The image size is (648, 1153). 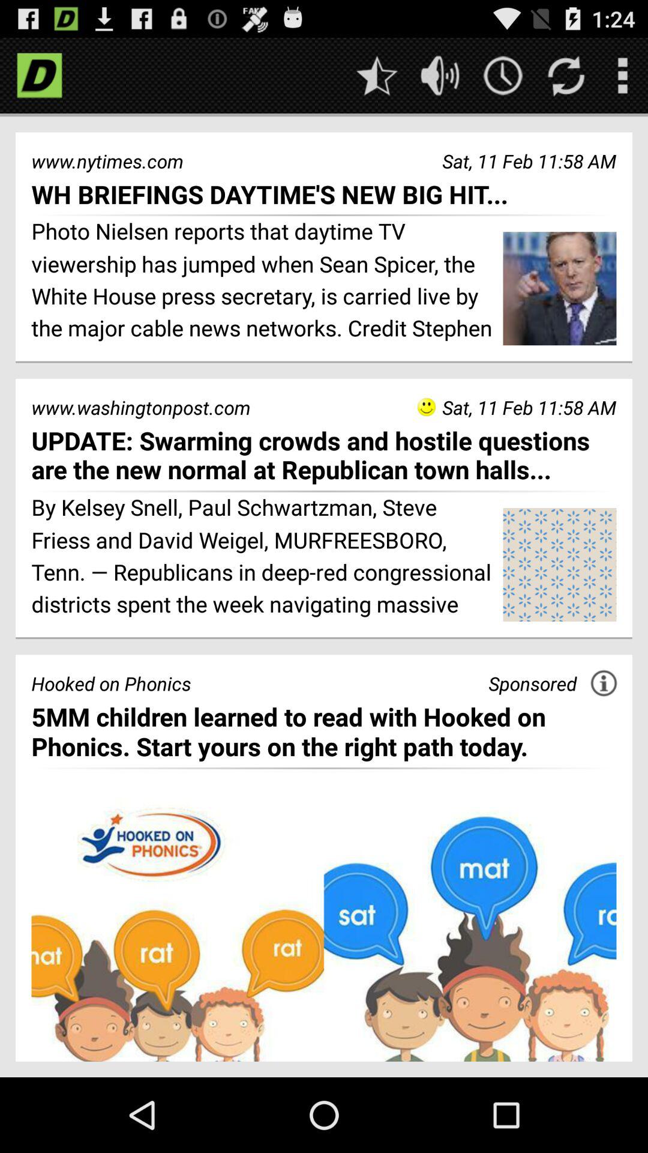 What do you see at coordinates (440, 76) in the screenshot?
I see `control volume` at bounding box center [440, 76].